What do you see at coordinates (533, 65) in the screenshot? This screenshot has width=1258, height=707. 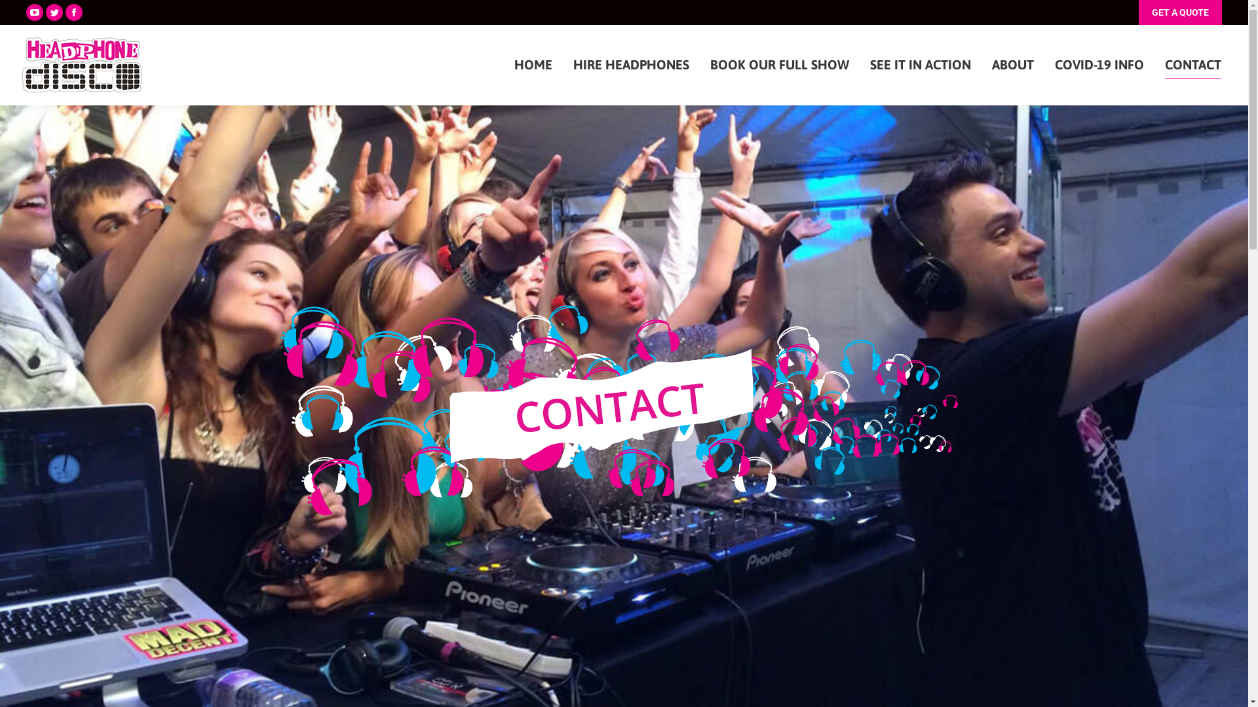 I see `HOME` at bounding box center [533, 65].